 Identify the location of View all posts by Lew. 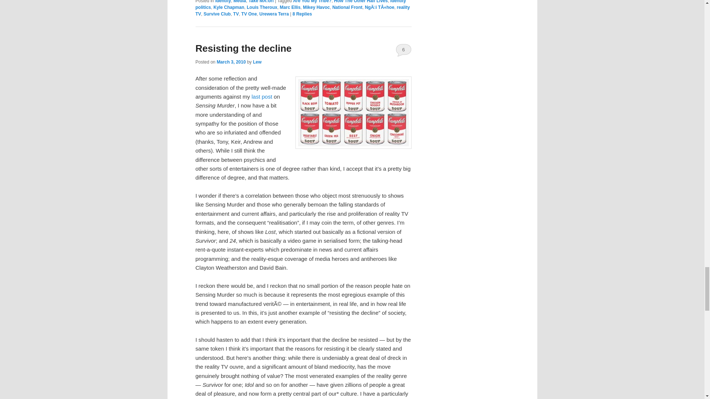
(257, 62).